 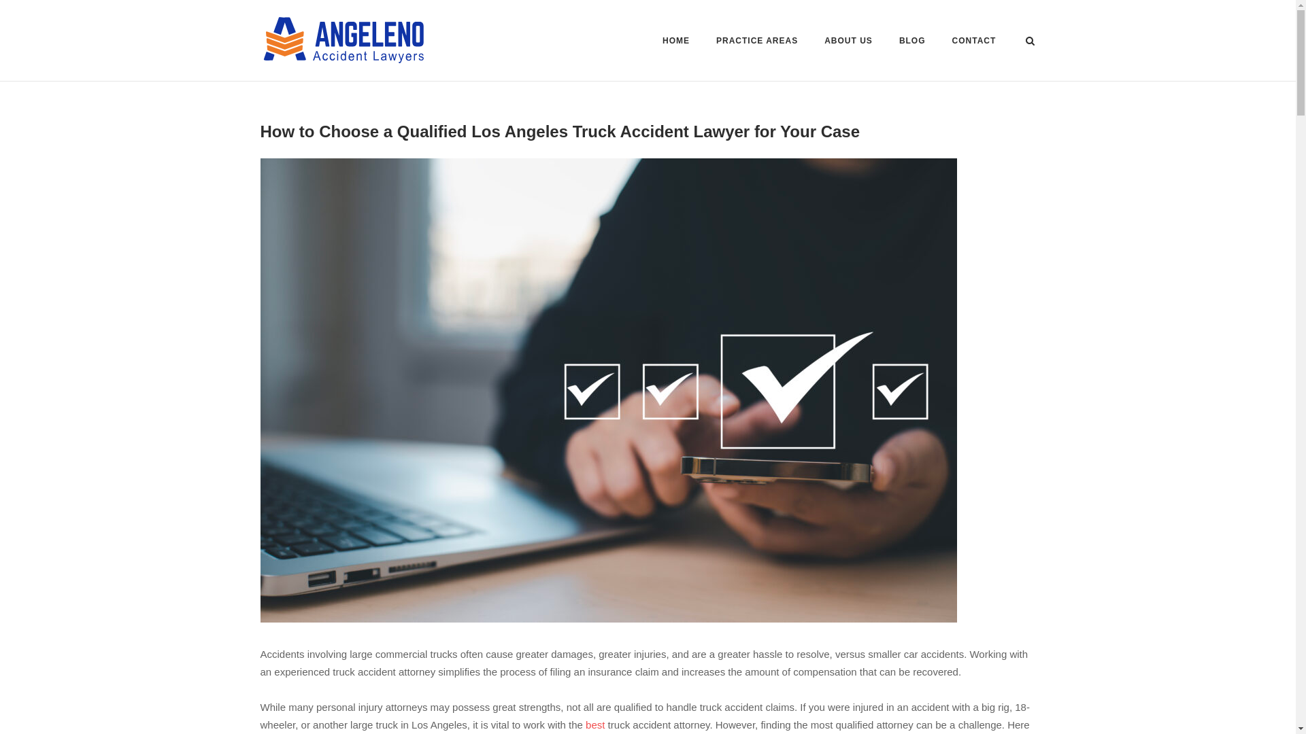 What do you see at coordinates (974, 43) in the screenshot?
I see `CONTACT` at bounding box center [974, 43].